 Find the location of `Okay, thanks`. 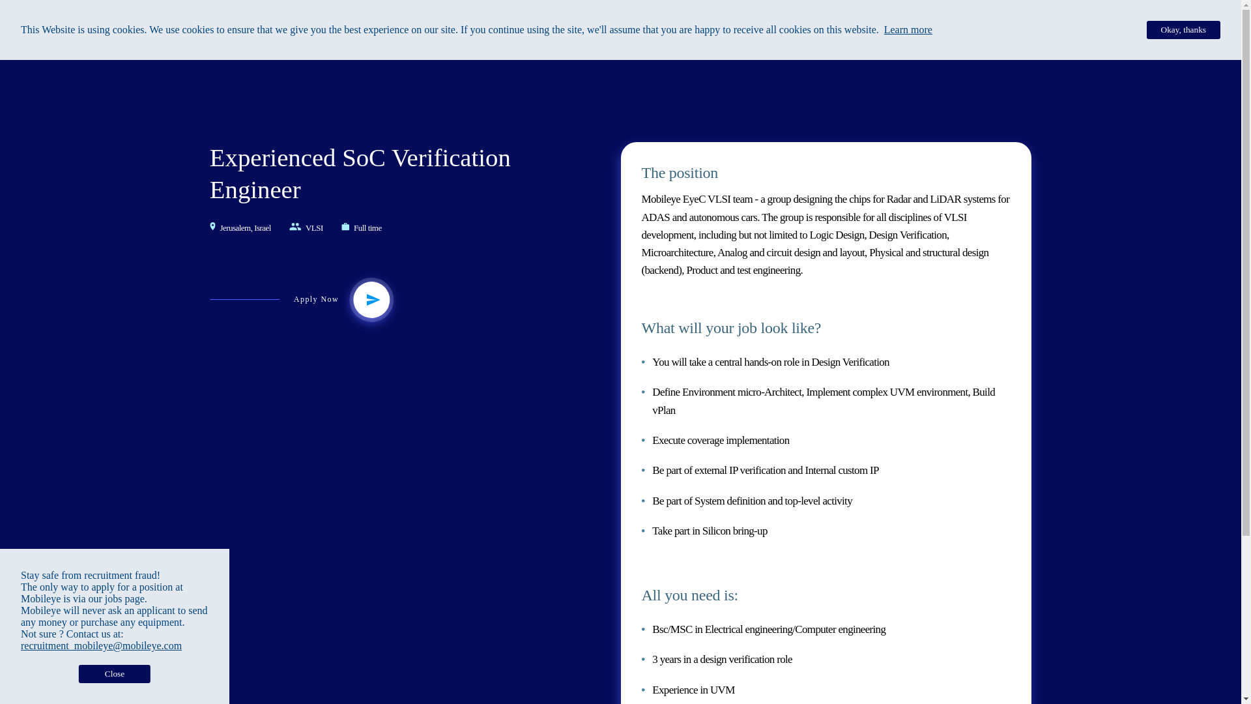

Okay, thanks is located at coordinates (1183, 30).